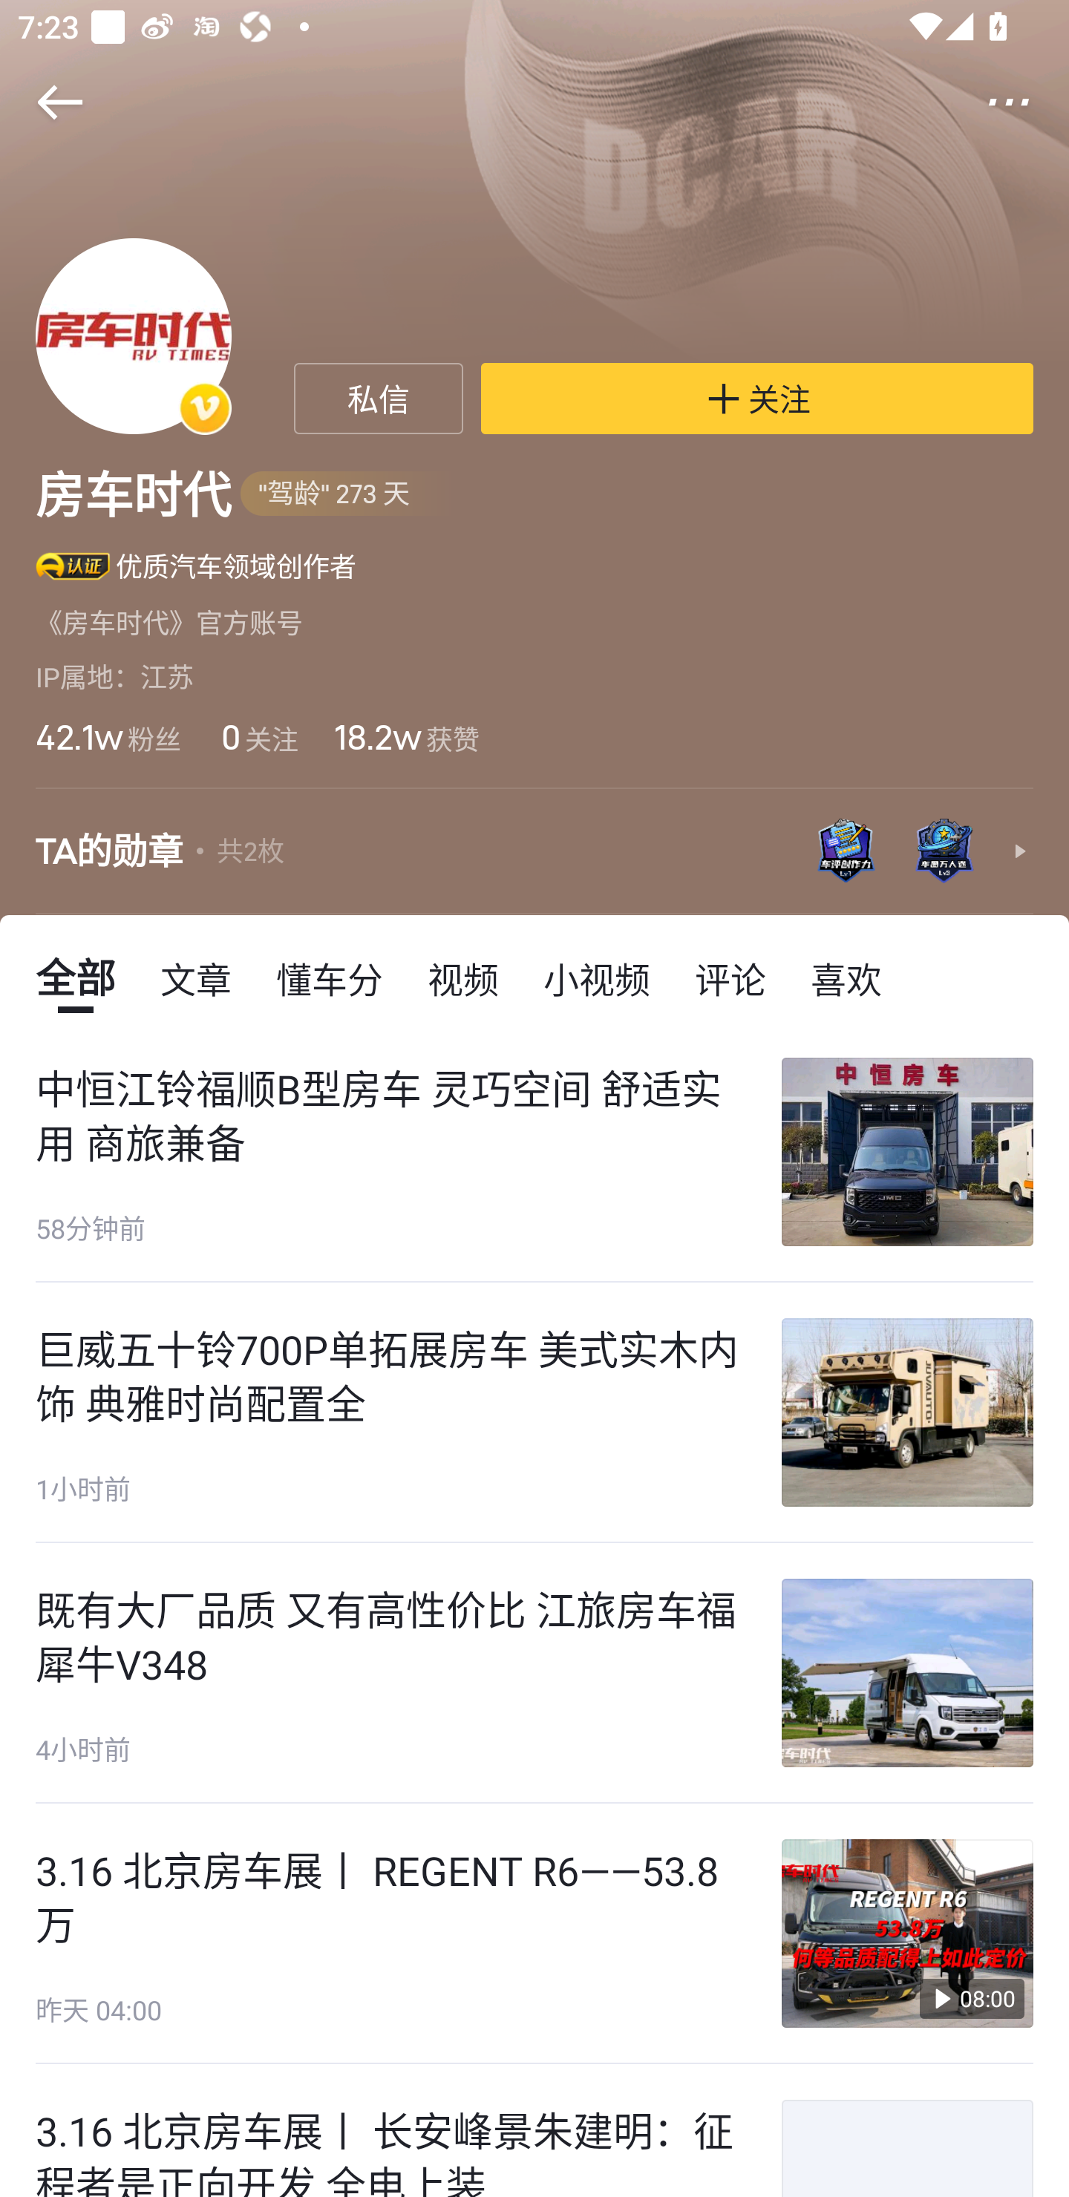 The image size is (1069, 2197). I want to click on 私信, so click(379, 399).